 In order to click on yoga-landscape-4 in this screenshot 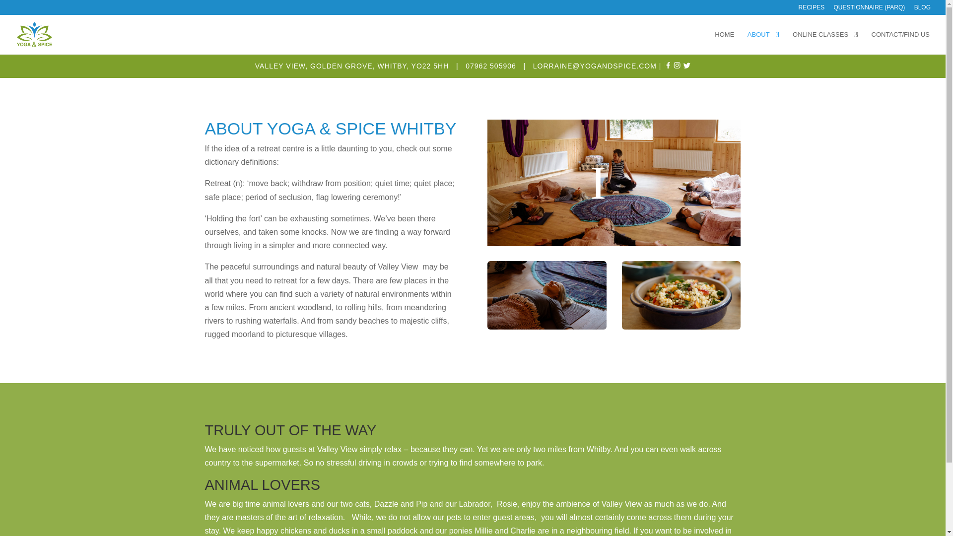, I will do `click(546, 295)`.